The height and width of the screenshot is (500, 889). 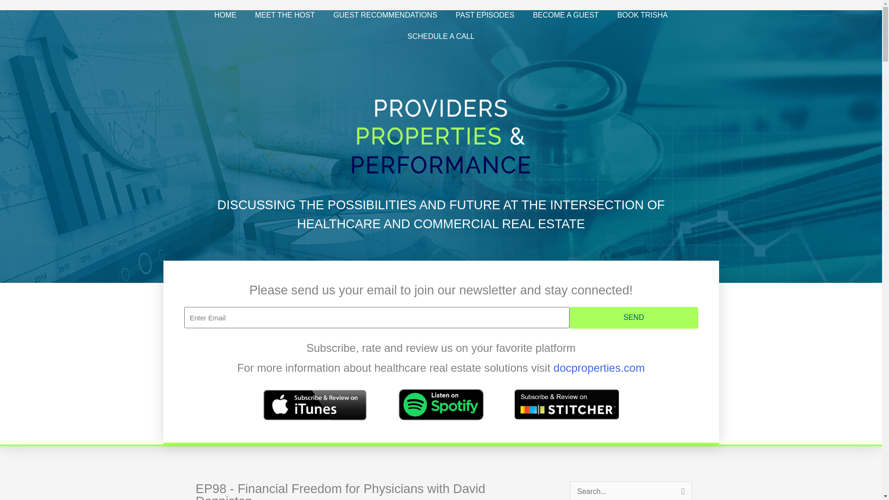 What do you see at coordinates (225, 15) in the screenshot?
I see `HOME` at bounding box center [225, 15].